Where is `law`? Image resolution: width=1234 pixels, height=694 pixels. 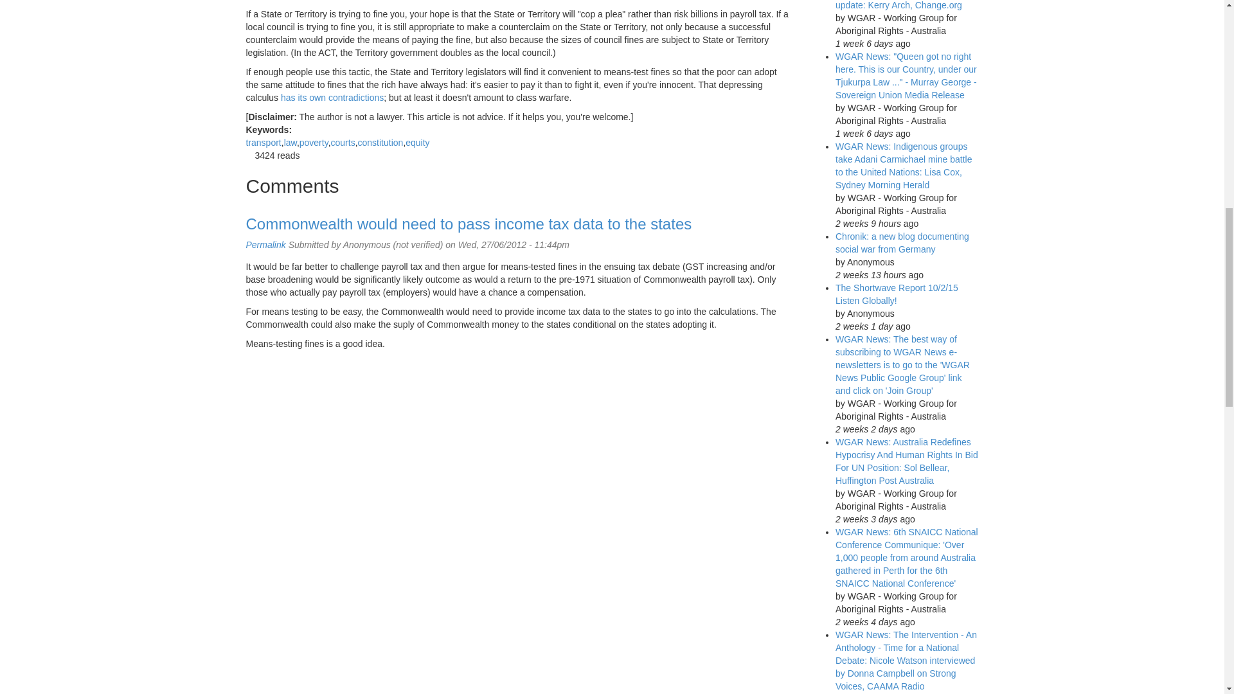 law is located at coordinates (291, 143).